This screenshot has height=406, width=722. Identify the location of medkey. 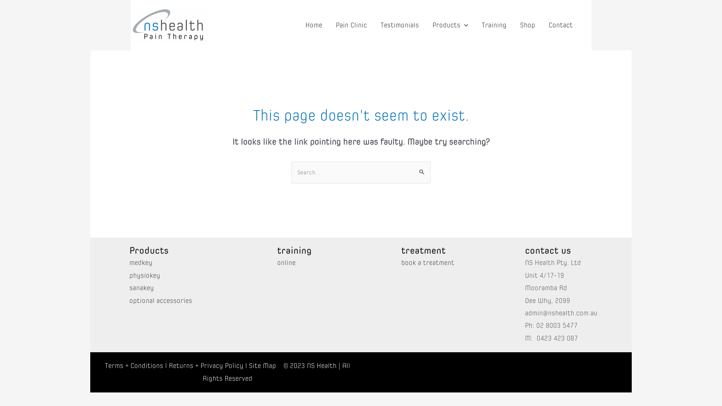
(141, 263).